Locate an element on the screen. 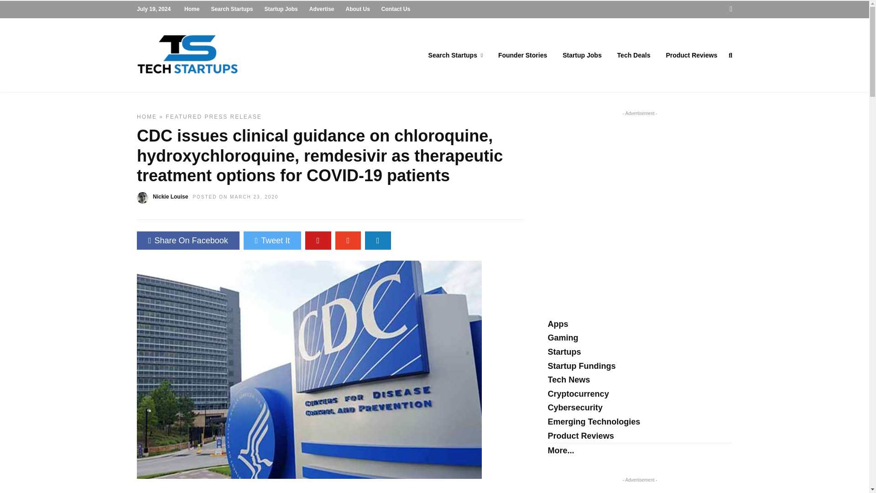 This screenshot has width=876, height=493. About Us is located at coordinates (358, 9).